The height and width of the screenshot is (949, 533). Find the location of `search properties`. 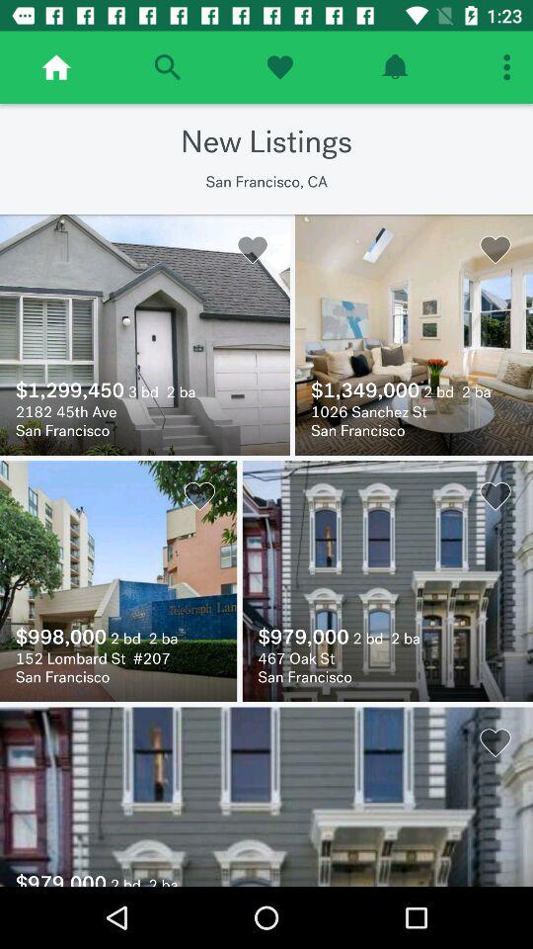

search properties is located at coordinates (168, 67).